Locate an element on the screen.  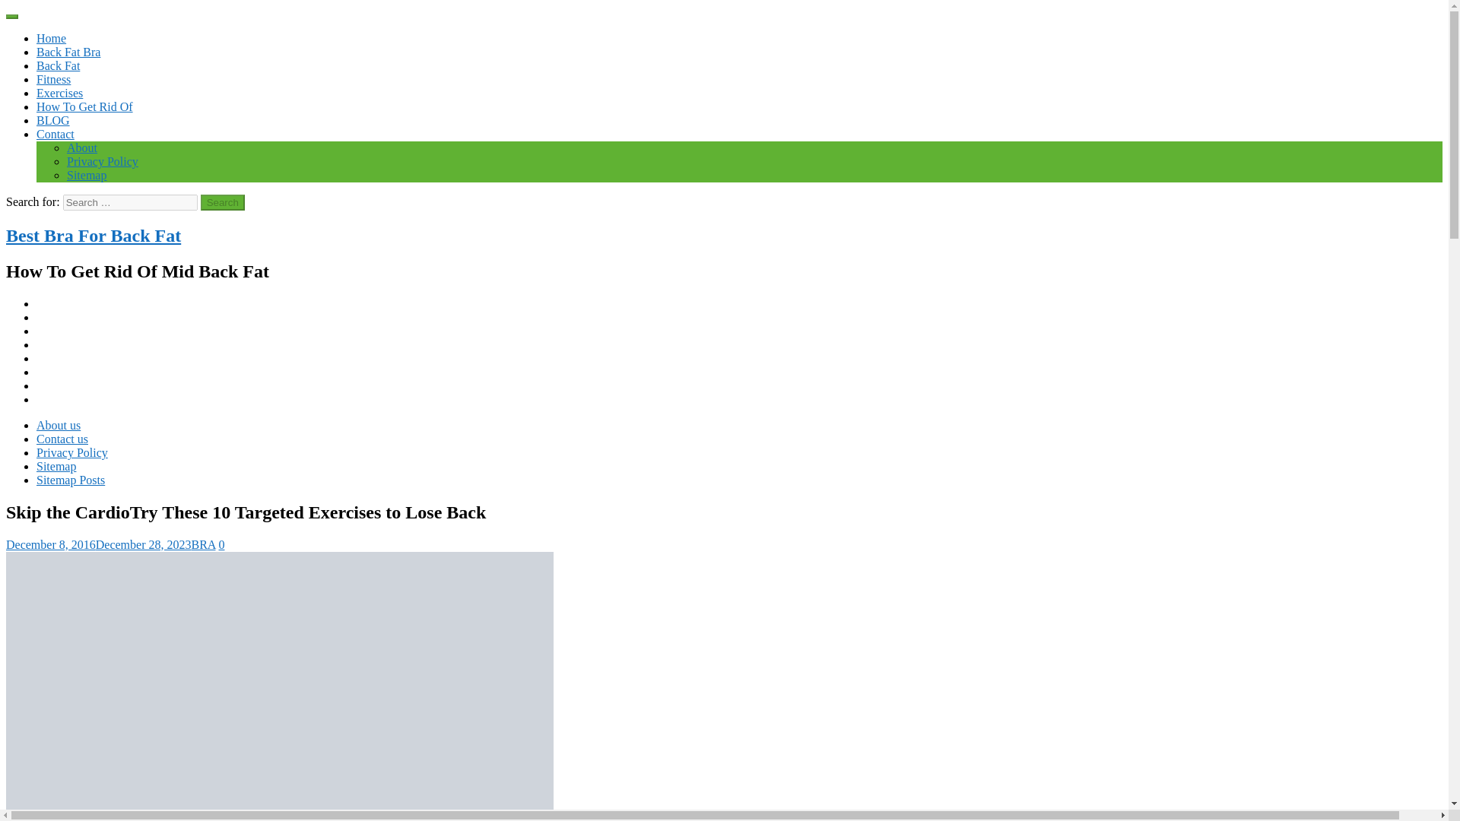
Search is located at coordinates (223, 202).